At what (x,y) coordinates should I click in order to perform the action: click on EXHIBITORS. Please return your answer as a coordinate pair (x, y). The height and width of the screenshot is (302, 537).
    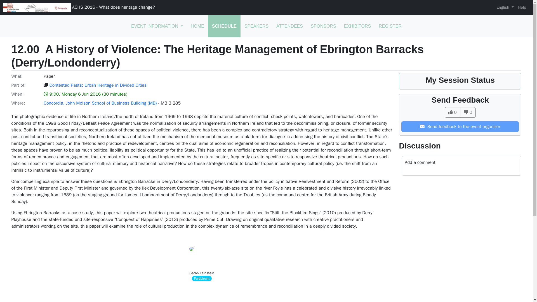
    Looking at the image, I should click on (357, 26).